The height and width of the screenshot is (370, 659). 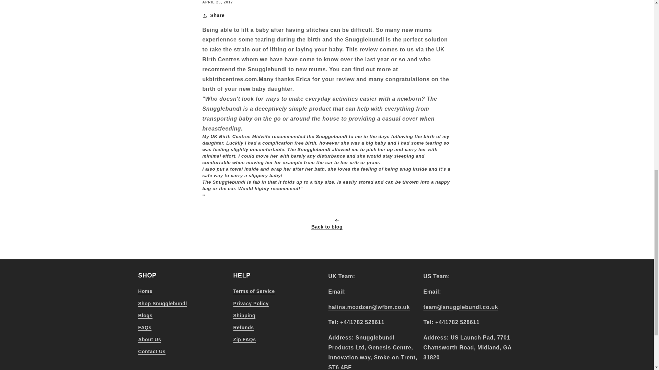 I want to click on FAQs, so click(x=144, y=328).